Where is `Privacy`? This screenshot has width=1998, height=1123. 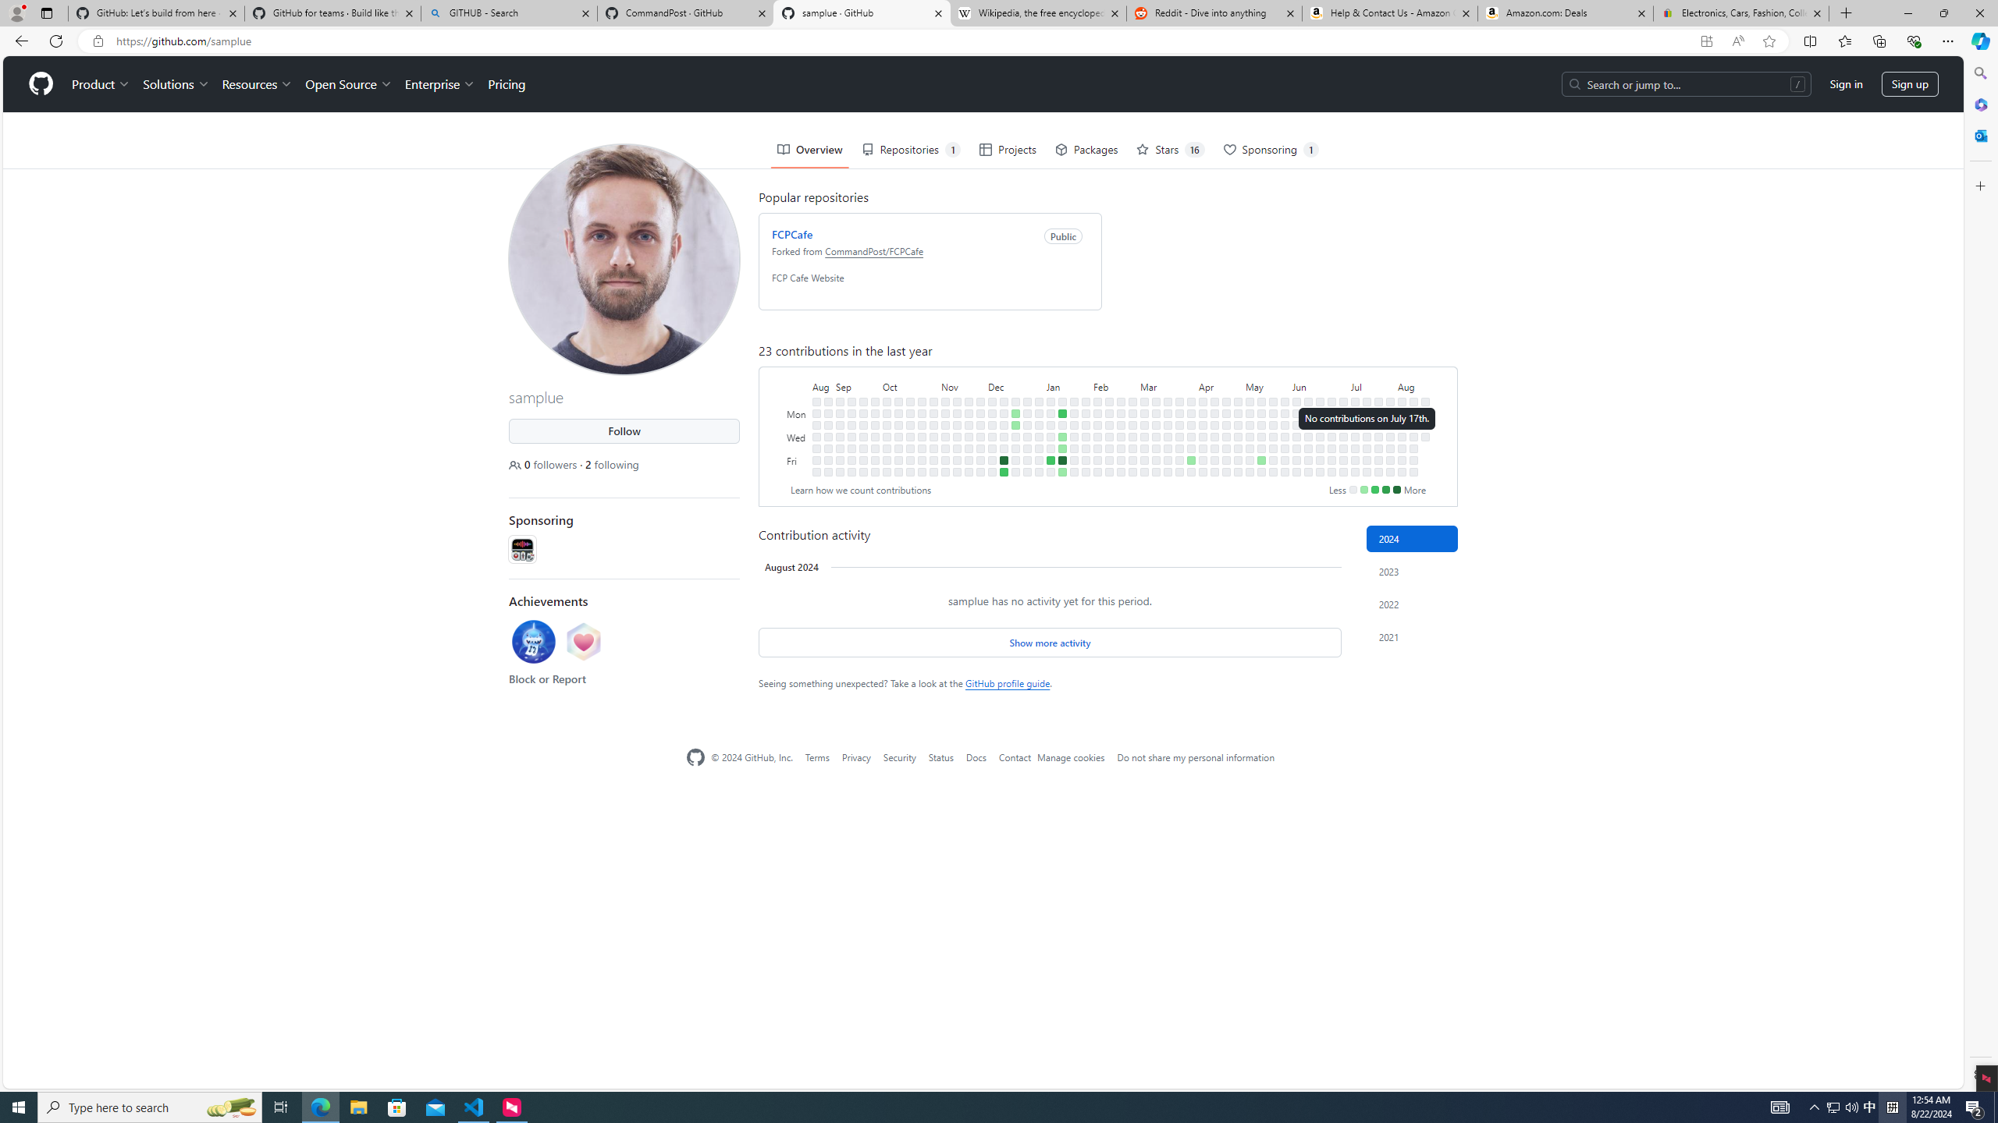 Privacy is located at coordinates (855, 757).